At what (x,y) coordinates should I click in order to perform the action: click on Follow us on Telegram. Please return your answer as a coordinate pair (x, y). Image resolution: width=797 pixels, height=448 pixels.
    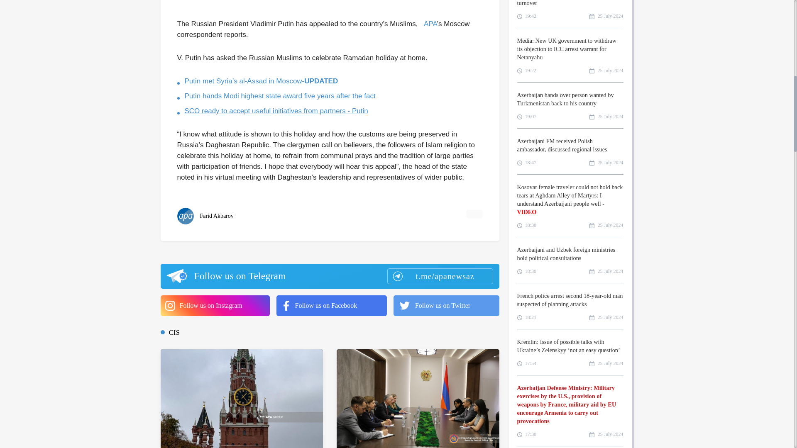
    Looking at the image, I should click on (329, 276).